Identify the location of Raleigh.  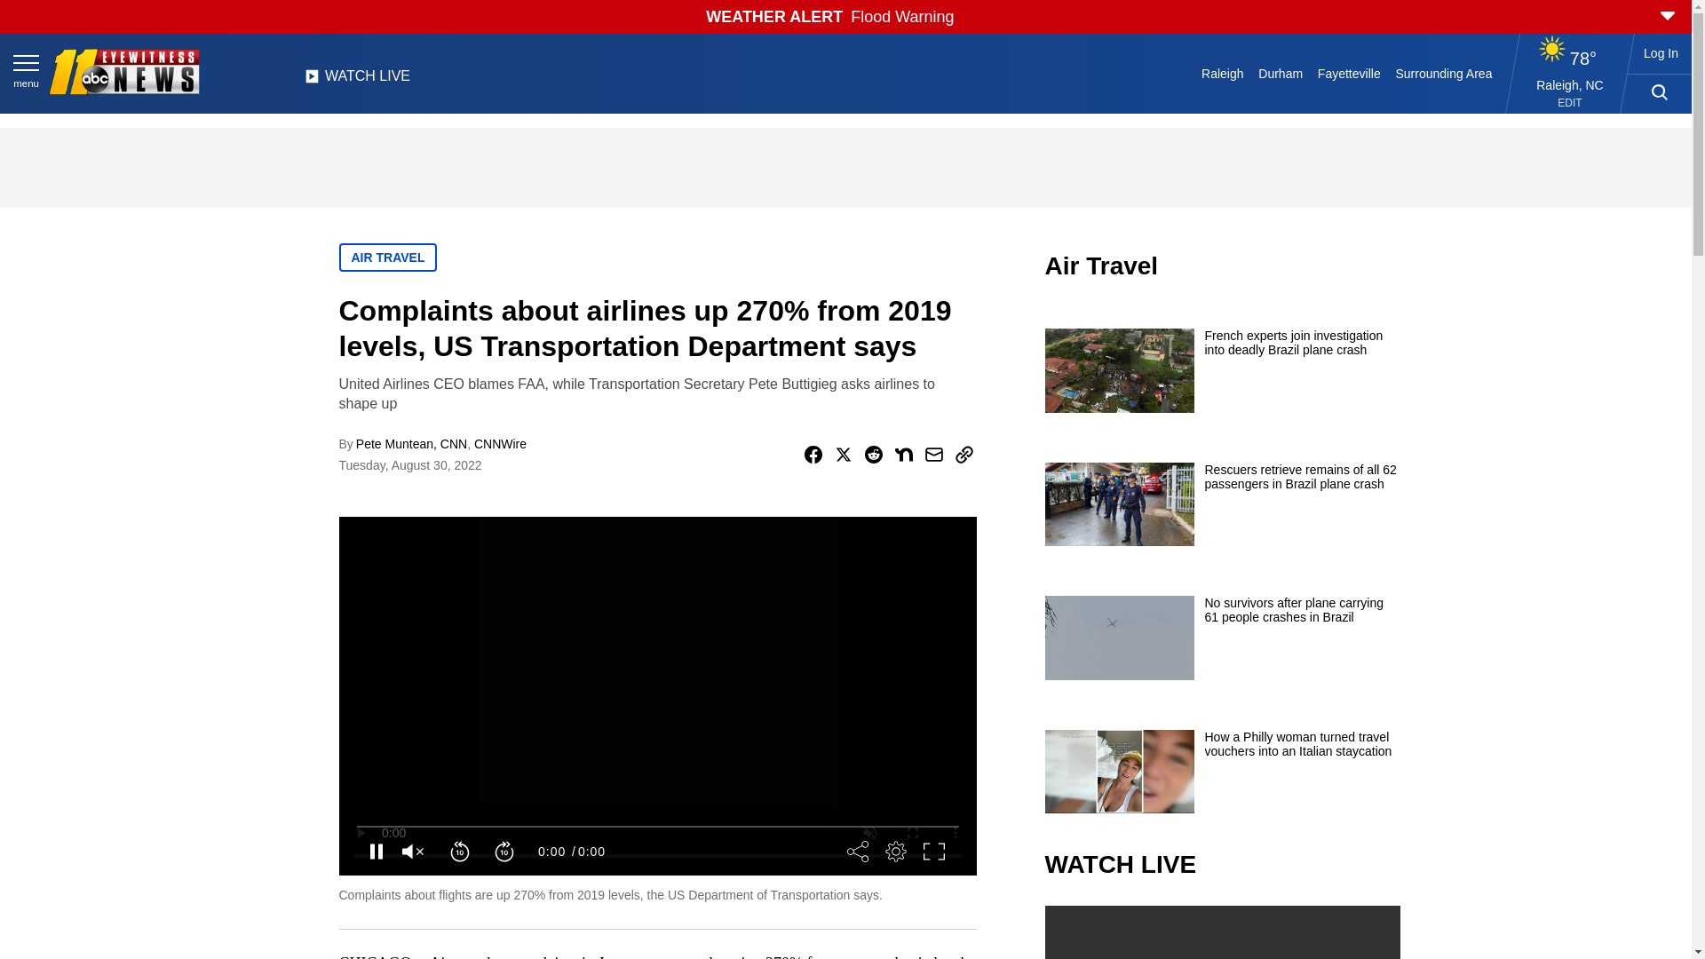
(1223, 73).